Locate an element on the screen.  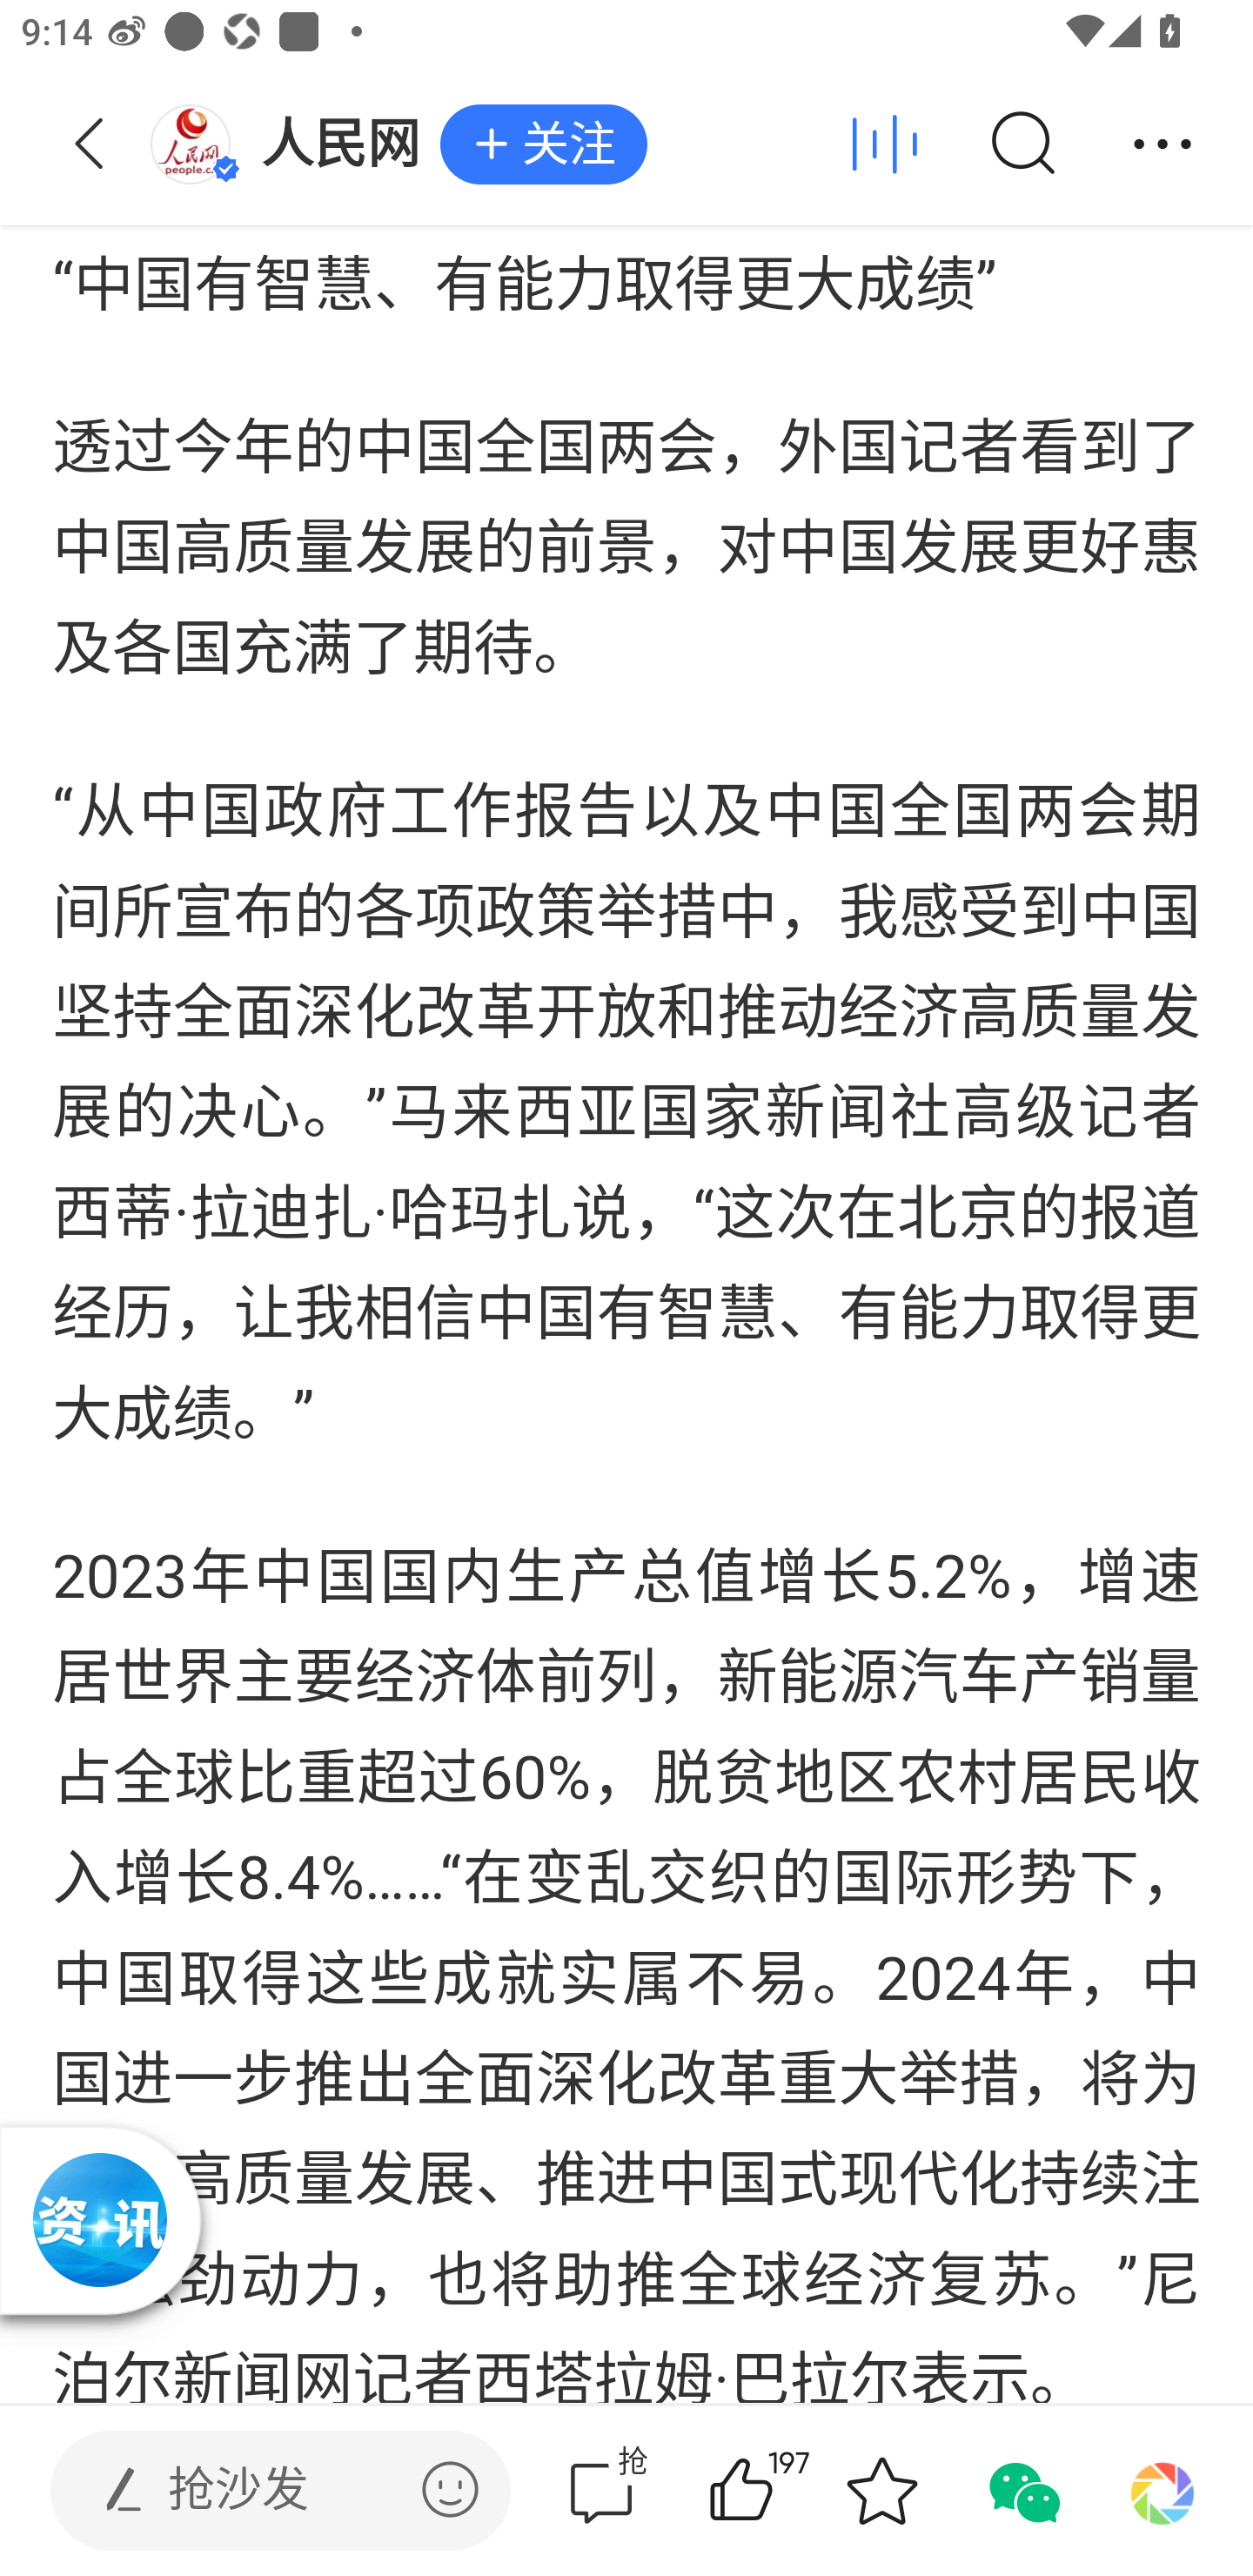
 返回 is located at coordinates (90, 144).